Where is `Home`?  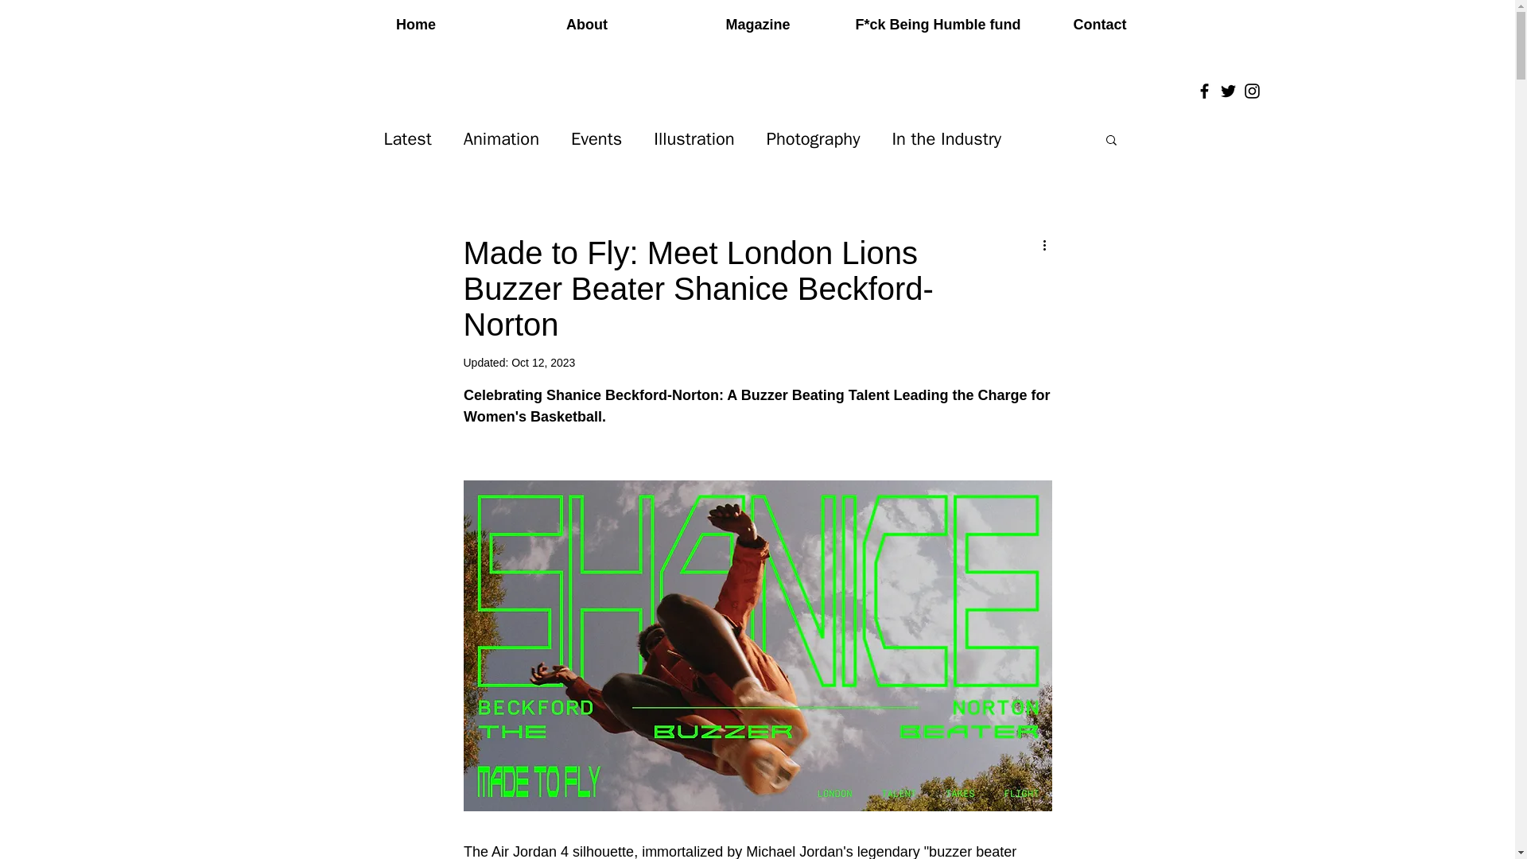
Home is located at coordinates (417, 25).